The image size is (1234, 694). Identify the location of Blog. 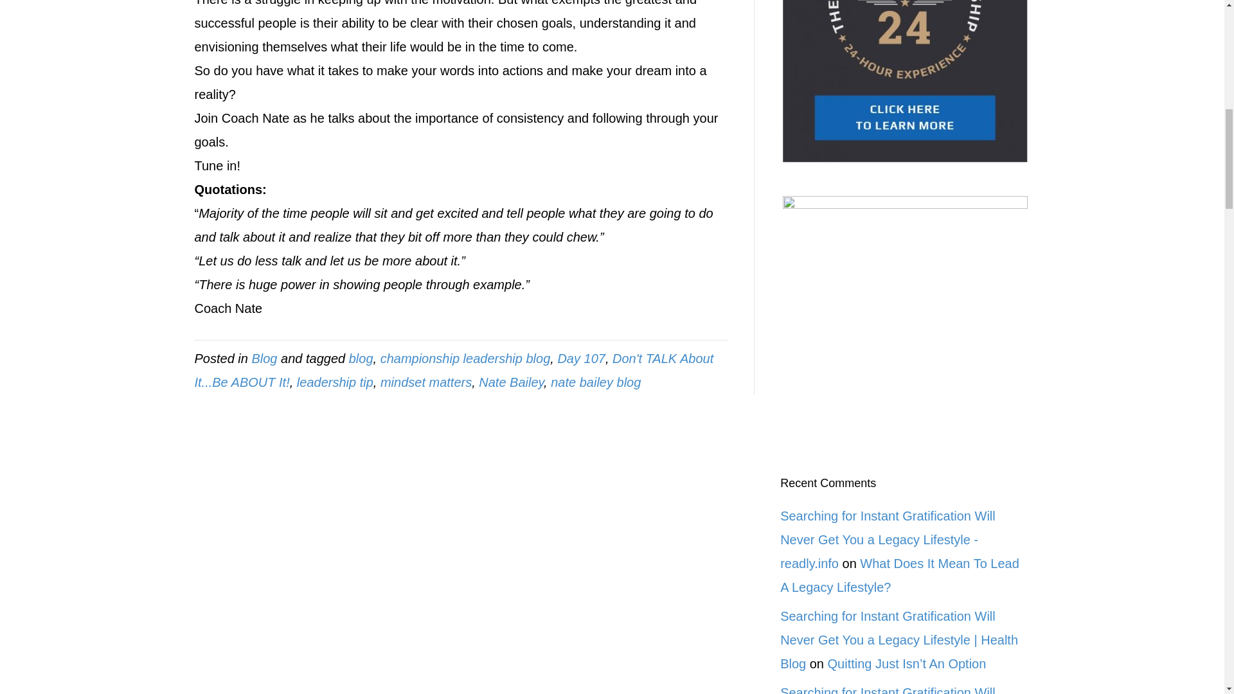
(264, 358).